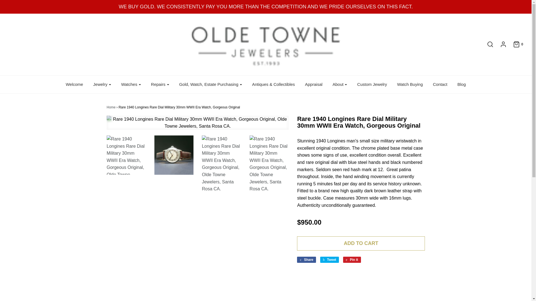 This screenshot has height=301, width=536. I want to click on Cart, so click(515, 44).